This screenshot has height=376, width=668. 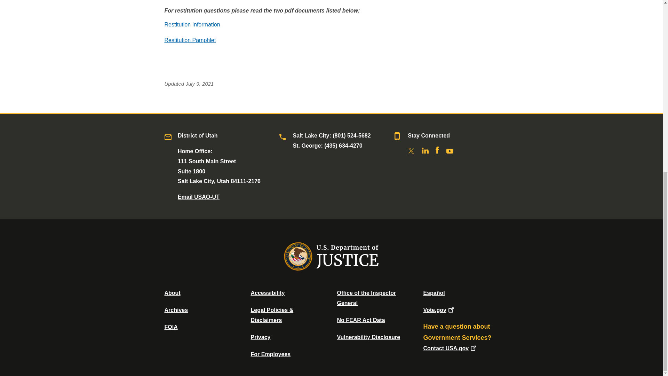 What do you see at coordinates (192, 24) in the screenshot?
I see `Restitution Information` at bounding box center [192, 24].